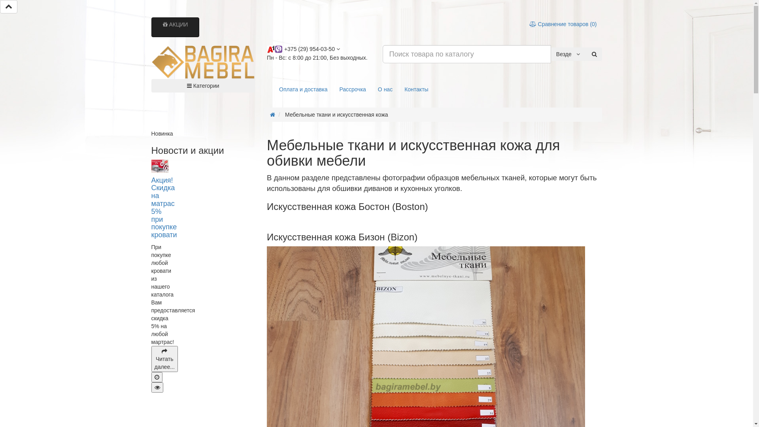  Describe the element at coordinates (157, 377) in the screenshot. I see `17.04.2020 01:22` at that location.